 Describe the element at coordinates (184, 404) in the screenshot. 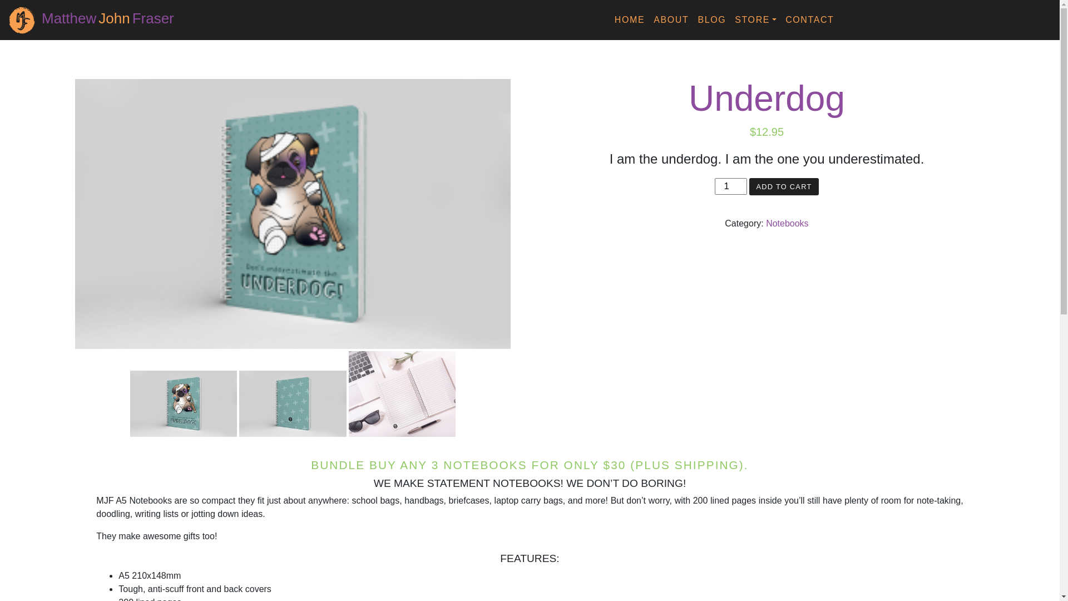

I see `UnderDog` at that location.